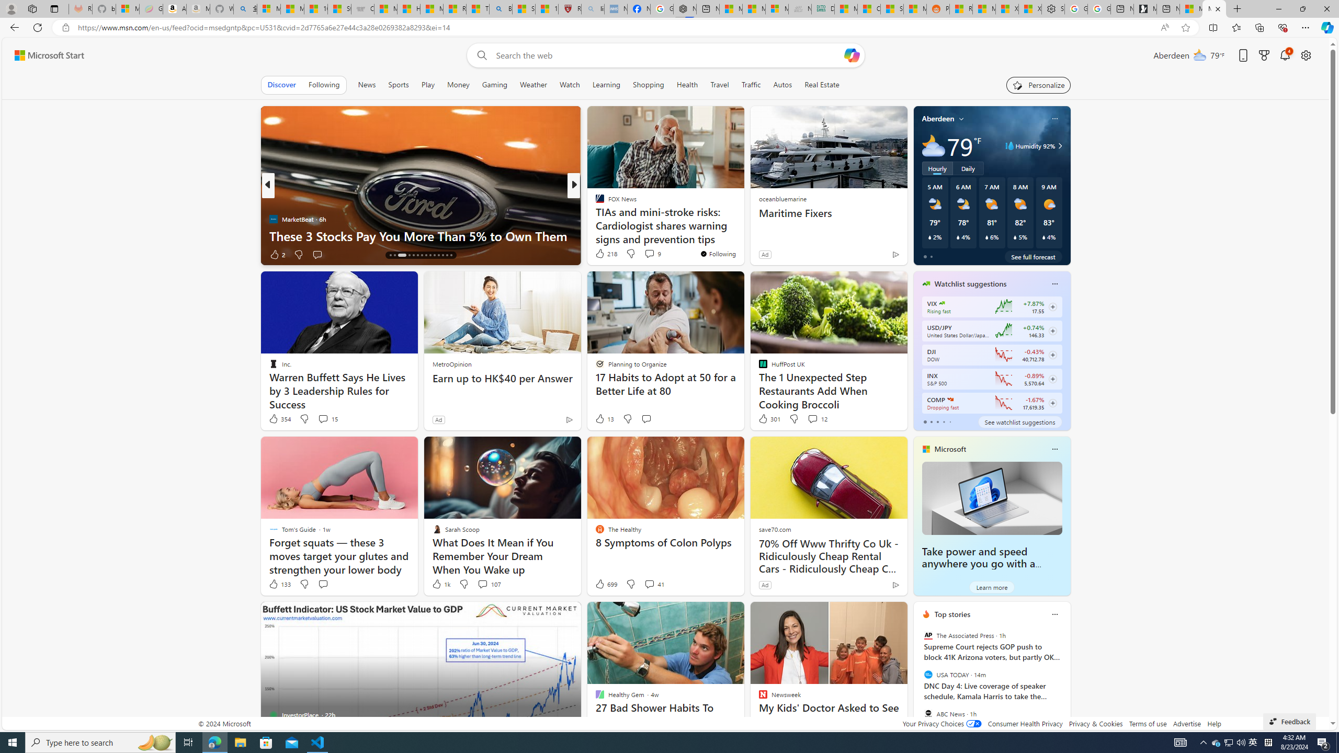 Image resolution: width=1339 pixels, height=753 pixels. Describe the element at coordinates (952, 614) in the screenshot. I see `Top stories` at that location.